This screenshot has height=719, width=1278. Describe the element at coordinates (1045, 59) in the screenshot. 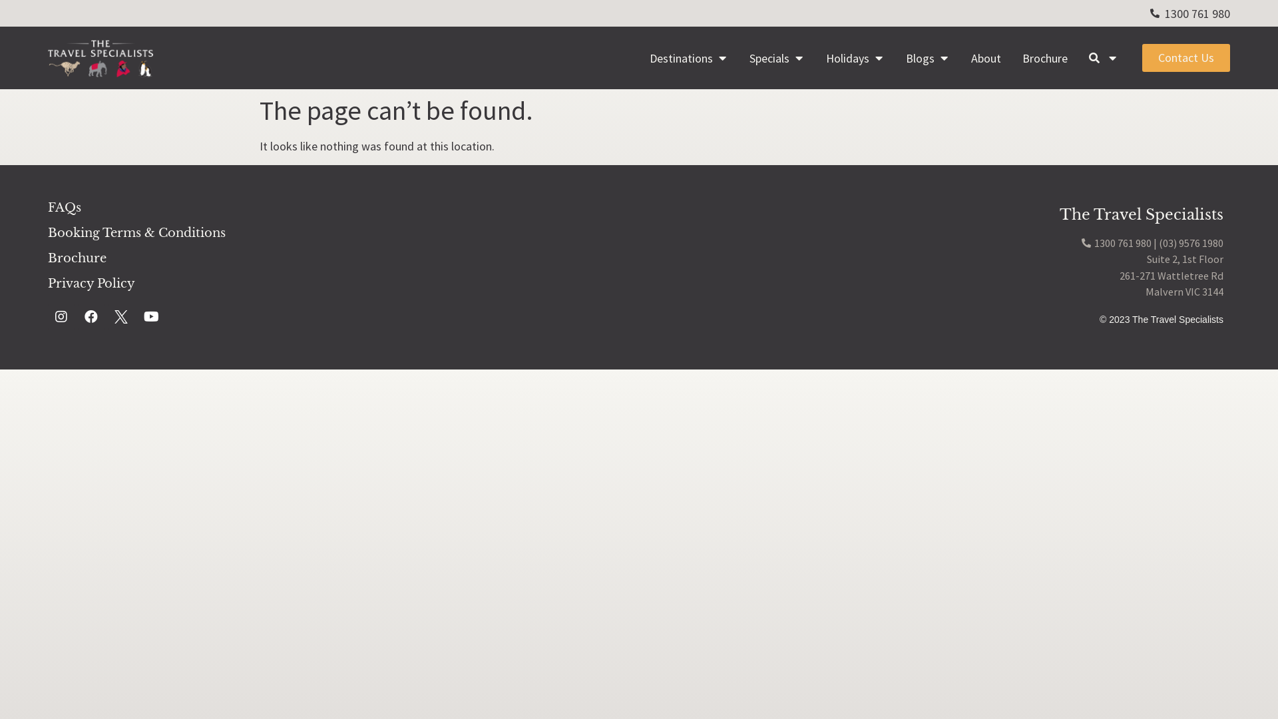

I see `Brochure` at that location.